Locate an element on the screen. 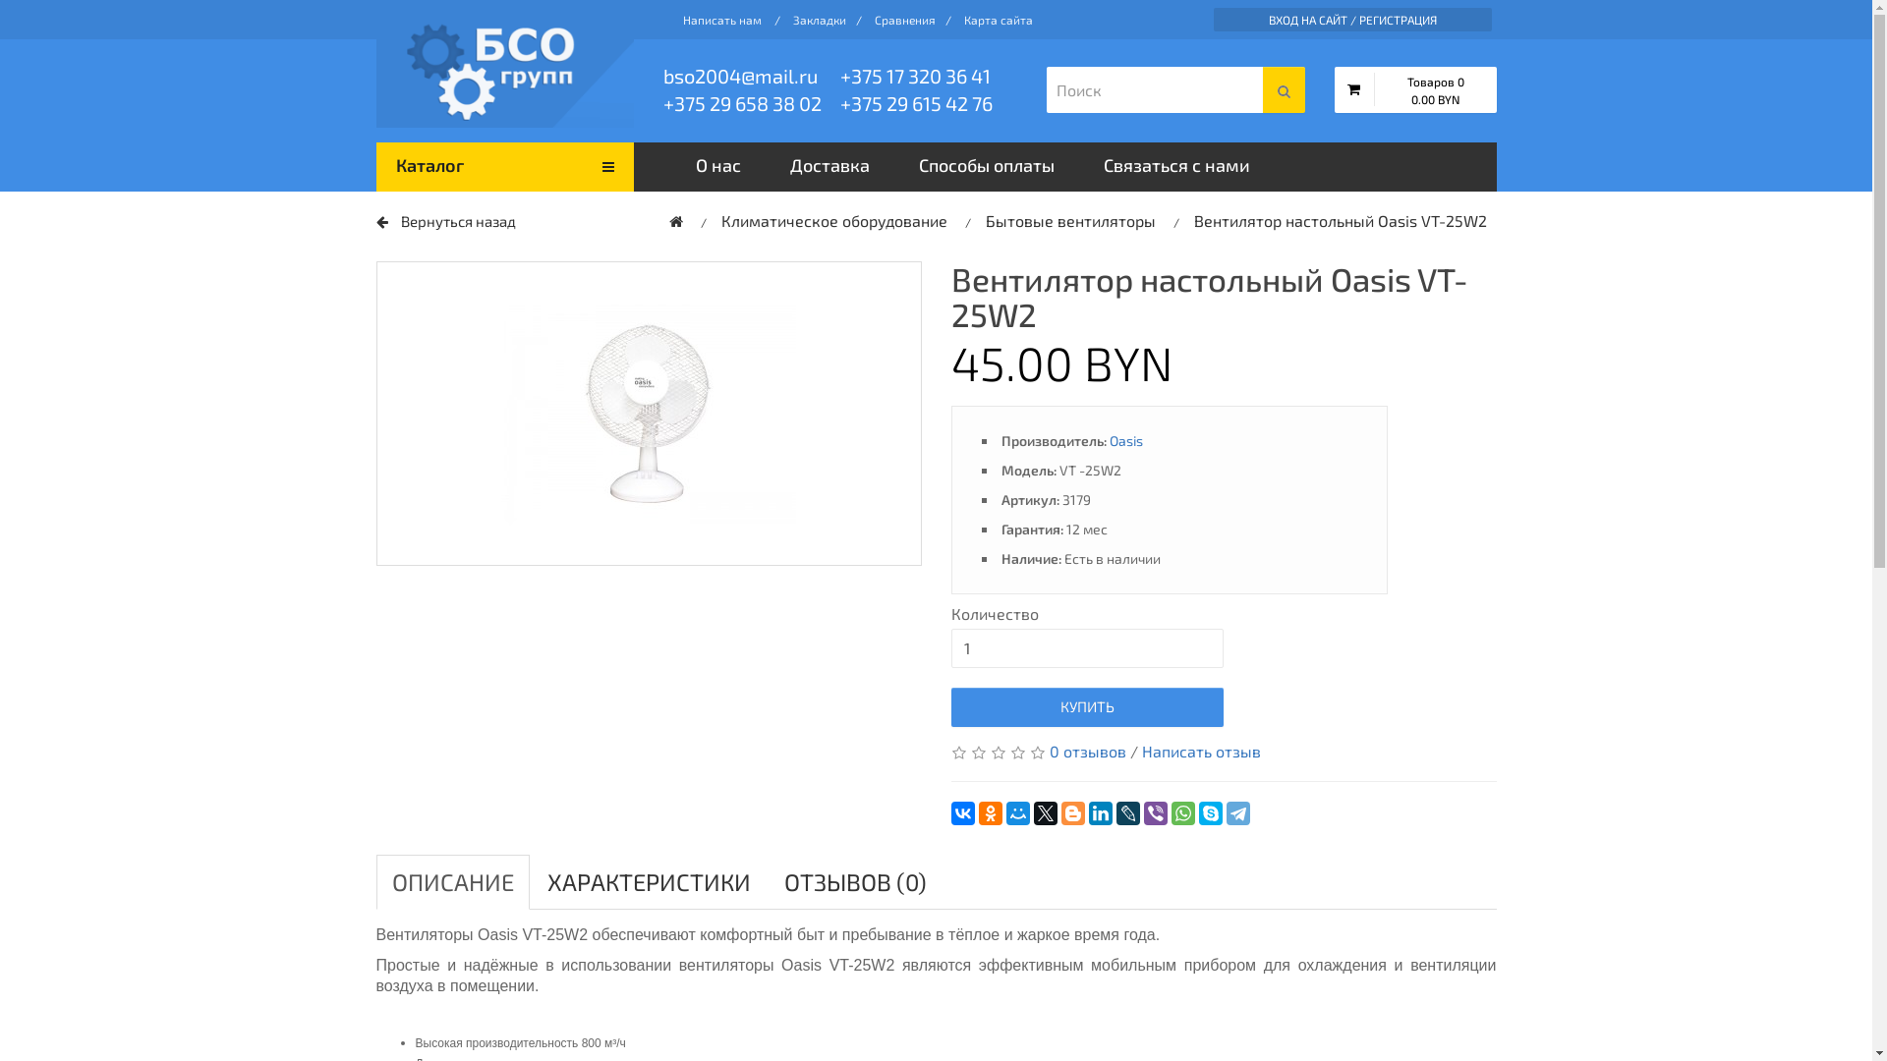 This screenshot has width=1887, height=1061. LinkedIn is located at coordinates (1101, 813).